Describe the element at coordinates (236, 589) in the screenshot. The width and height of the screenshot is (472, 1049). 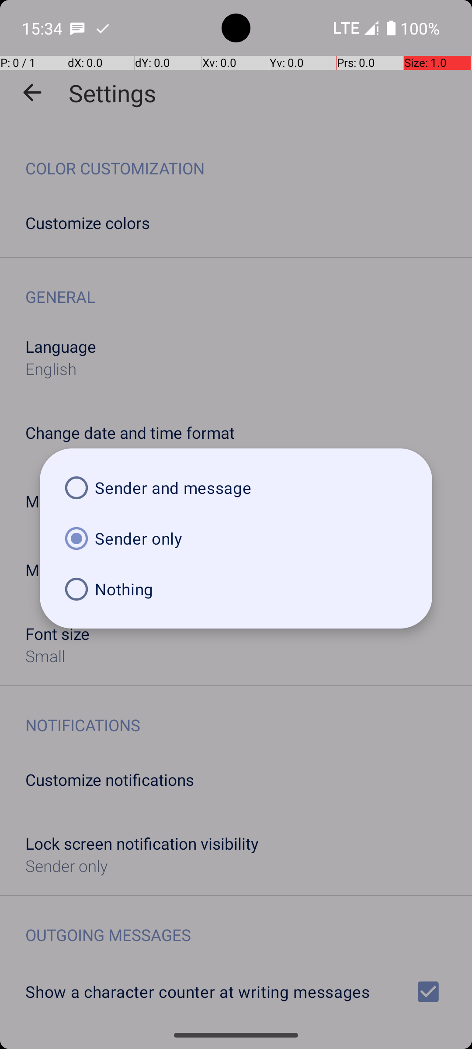
I see `Nothing` at that location.